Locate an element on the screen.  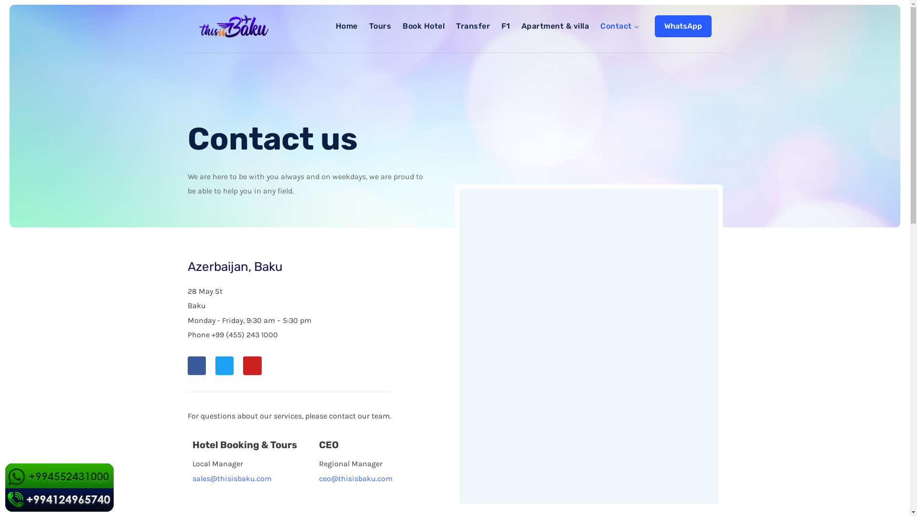
Apartment & villa is located at coordinates (555, 26).